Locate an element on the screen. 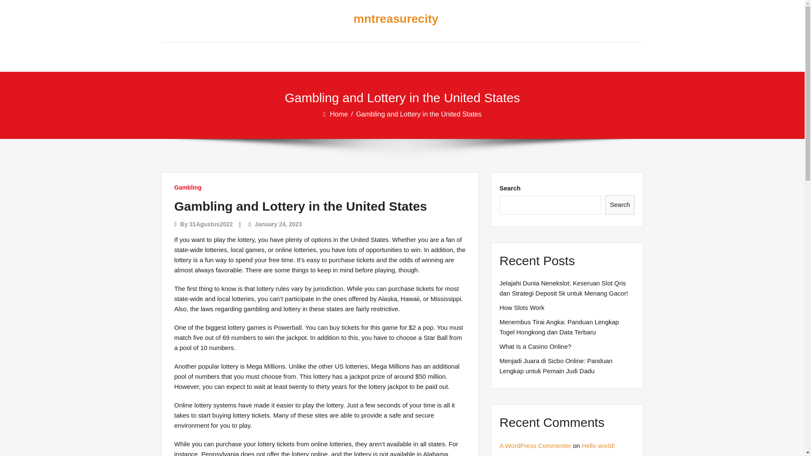  How Slots Work is located at coordinates (522, 307).